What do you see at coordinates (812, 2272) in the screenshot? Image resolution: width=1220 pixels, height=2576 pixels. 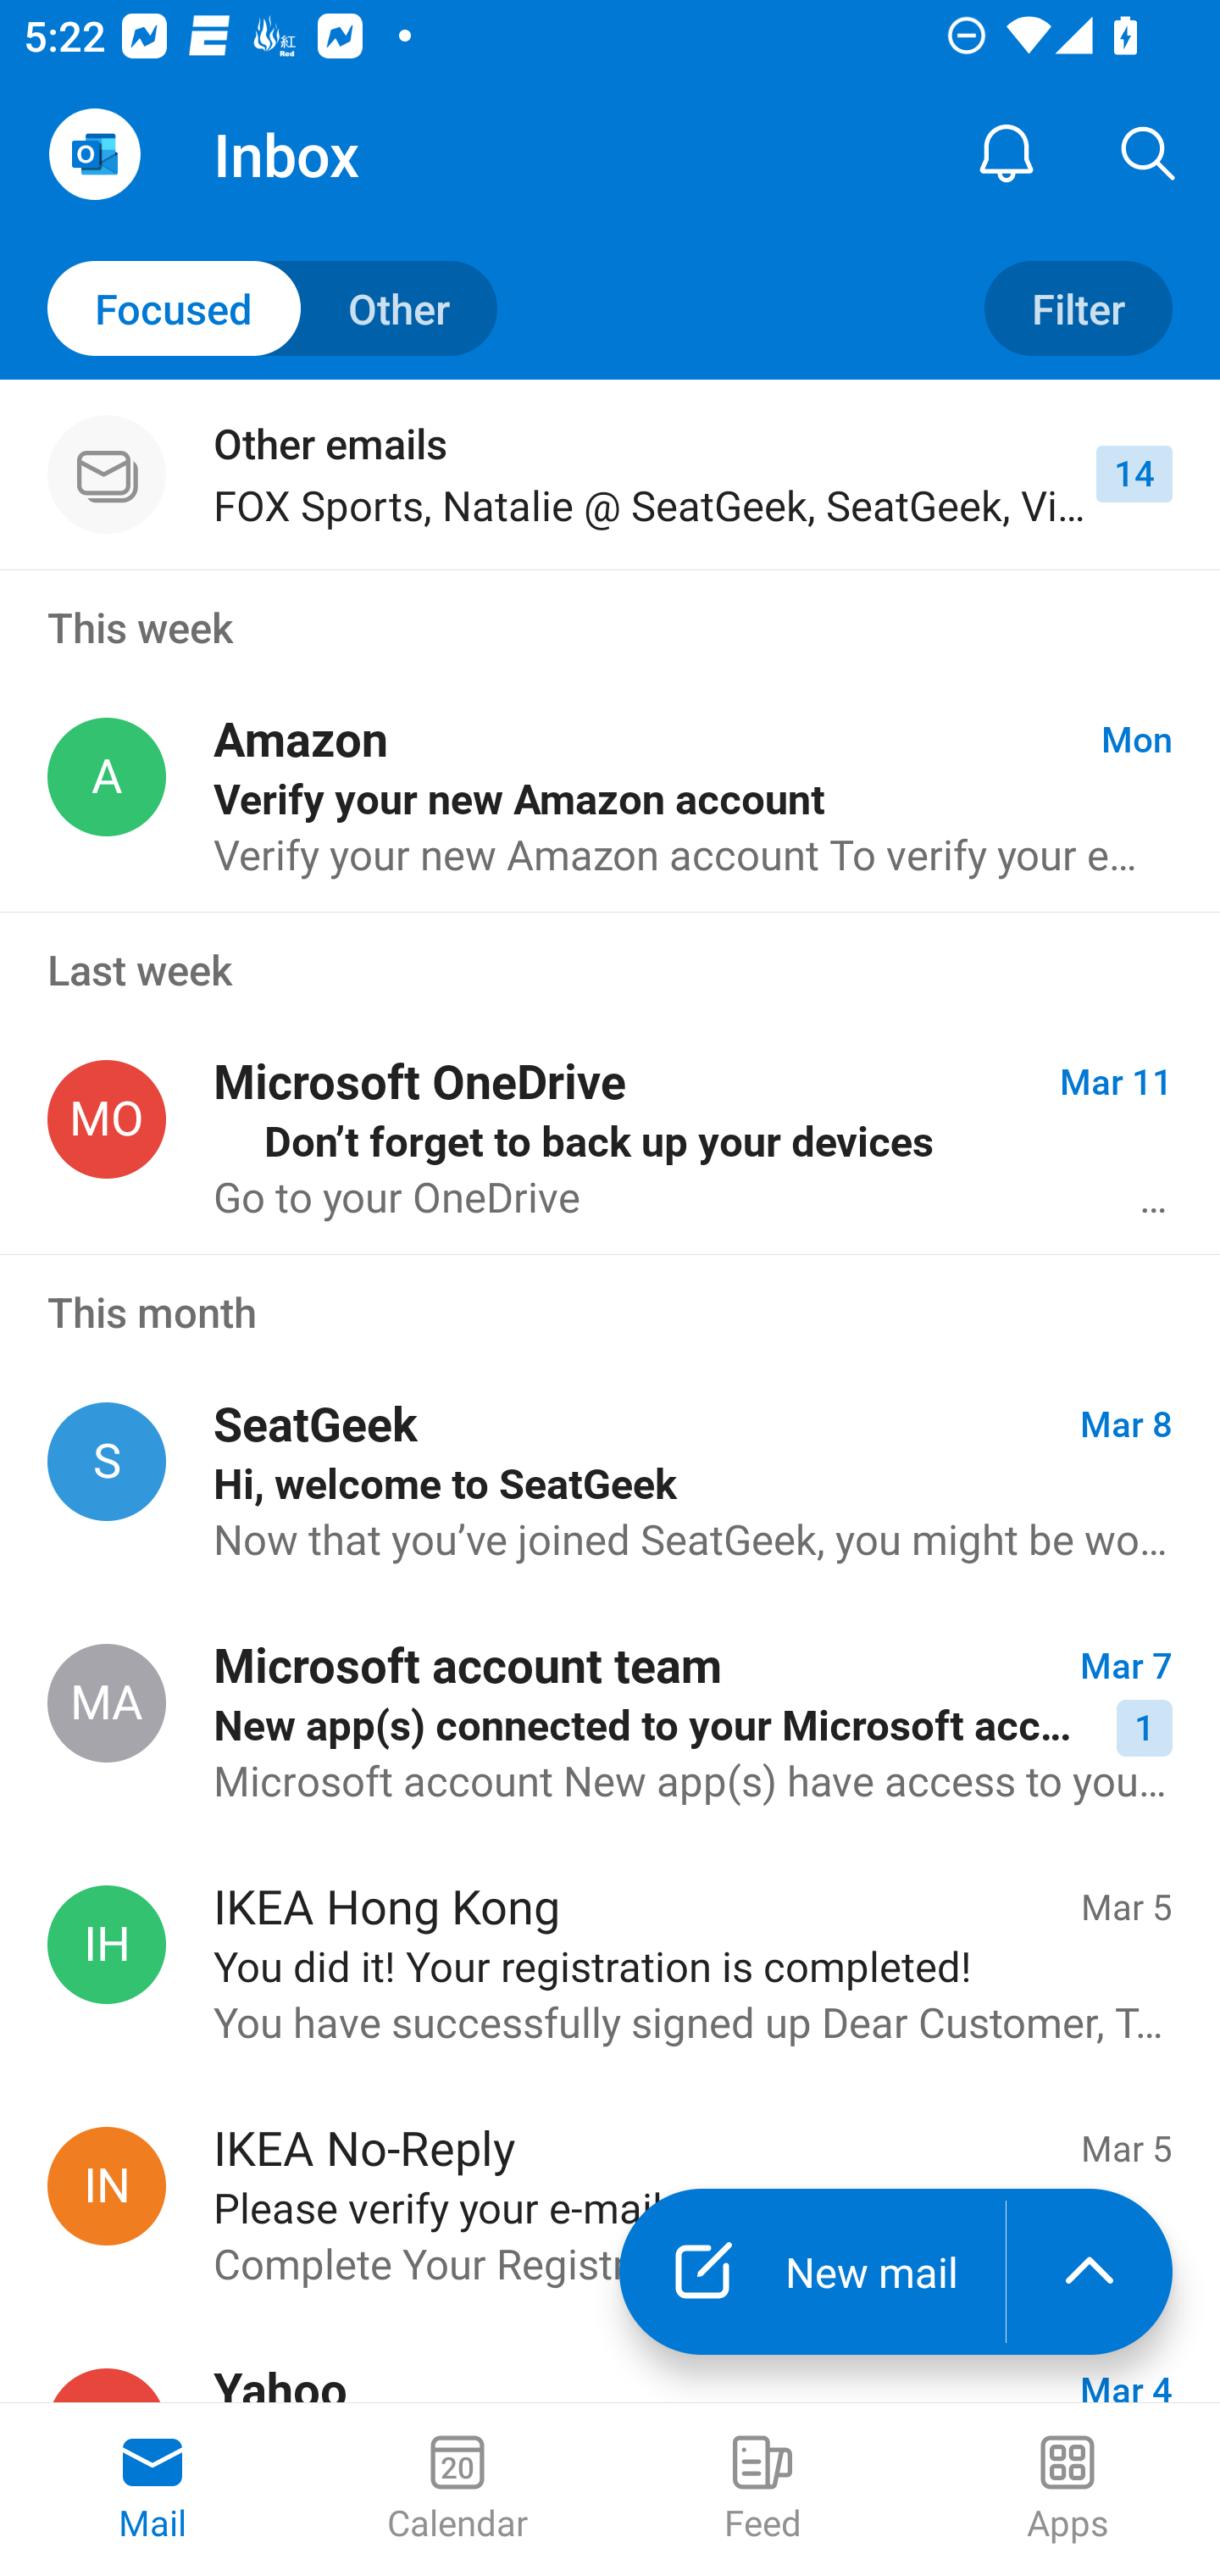 I see `New mail` at bounding box center [812, 2272].